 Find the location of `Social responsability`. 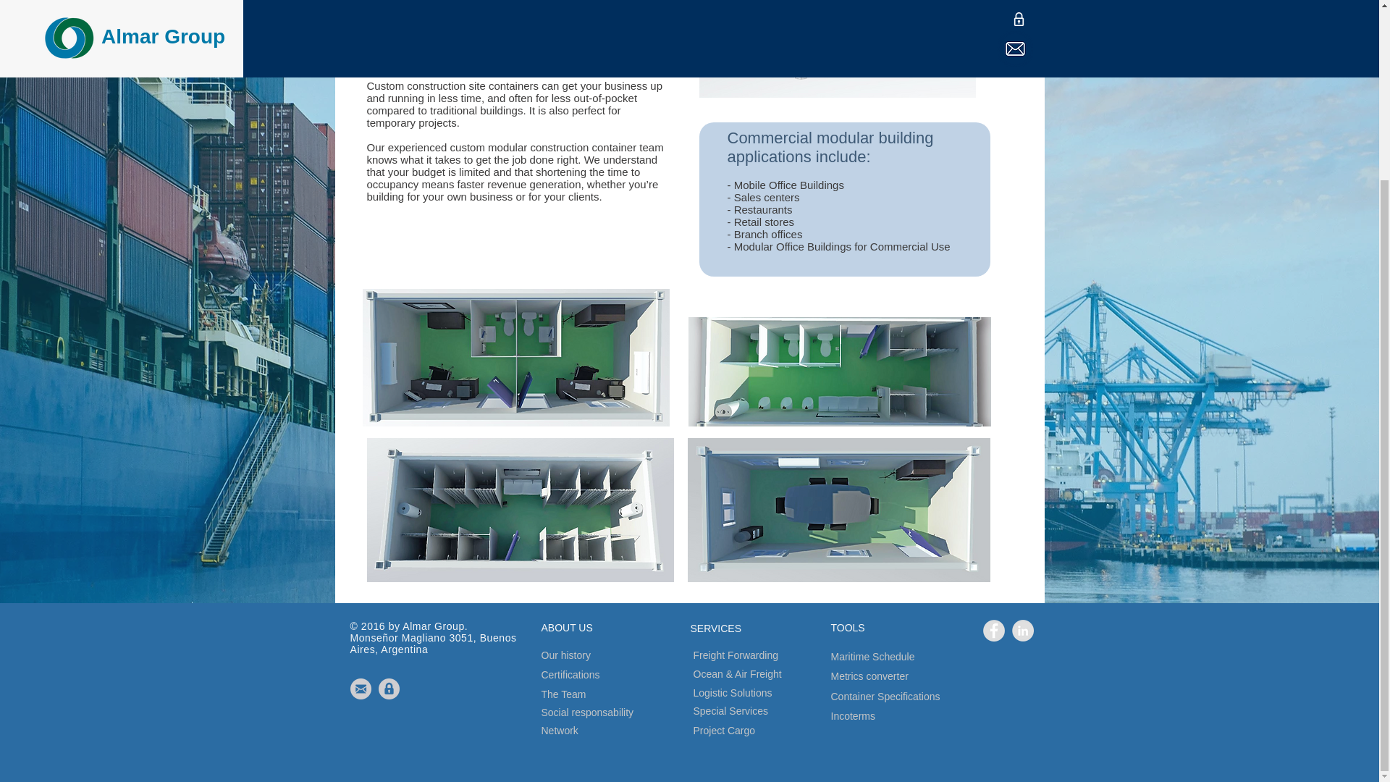

Social responsability is located at coordinates (631, 712).